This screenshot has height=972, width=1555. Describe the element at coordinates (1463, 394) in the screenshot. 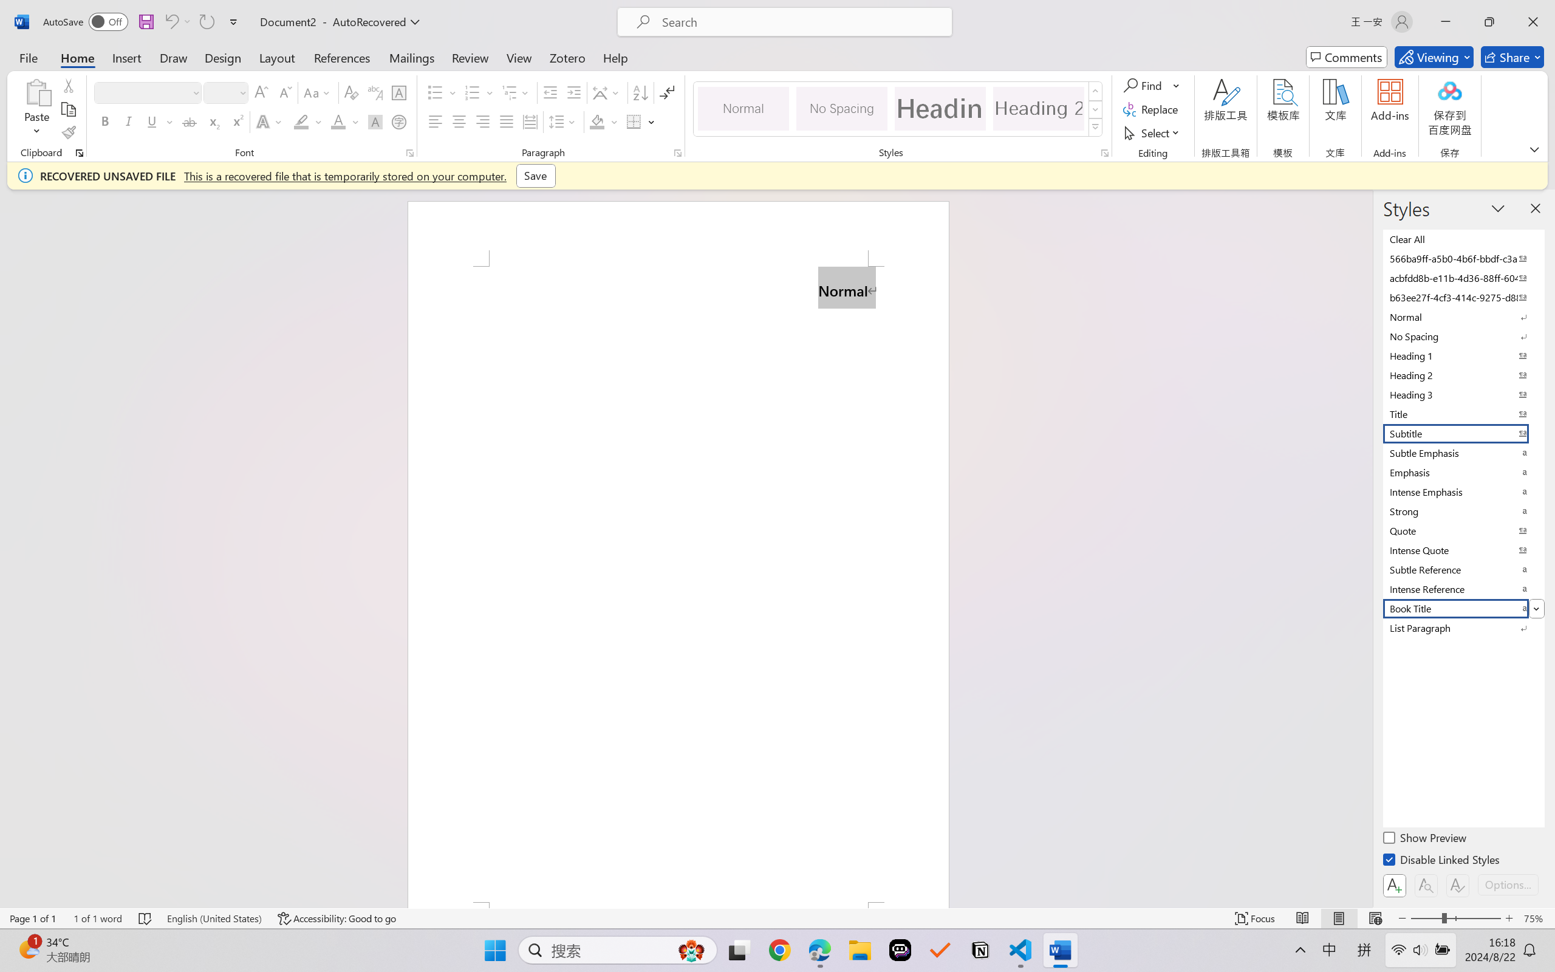

I see `Heading 3` at that location.